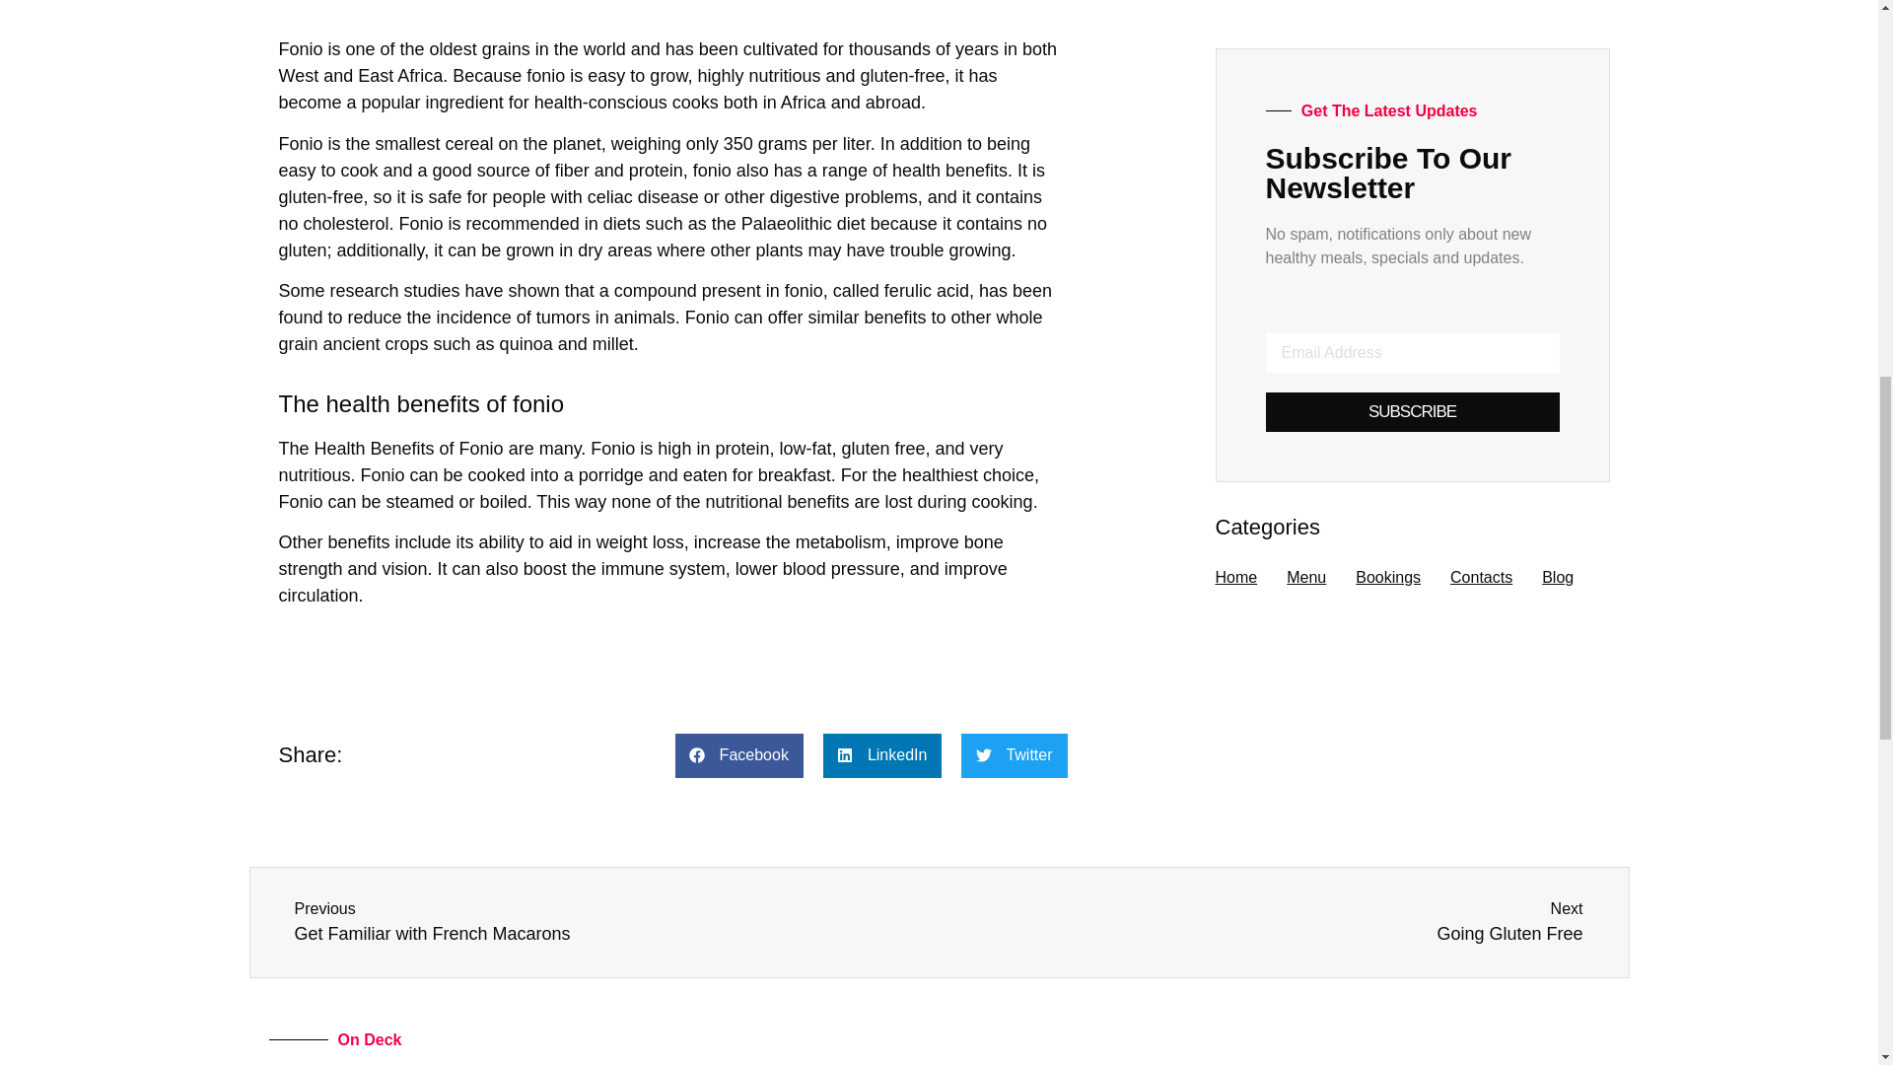 The height and width of the screenshot is (1065, 1893). Describe the element at coordinates (1481, 577) in the screenshot. I see `Menu` at that location.